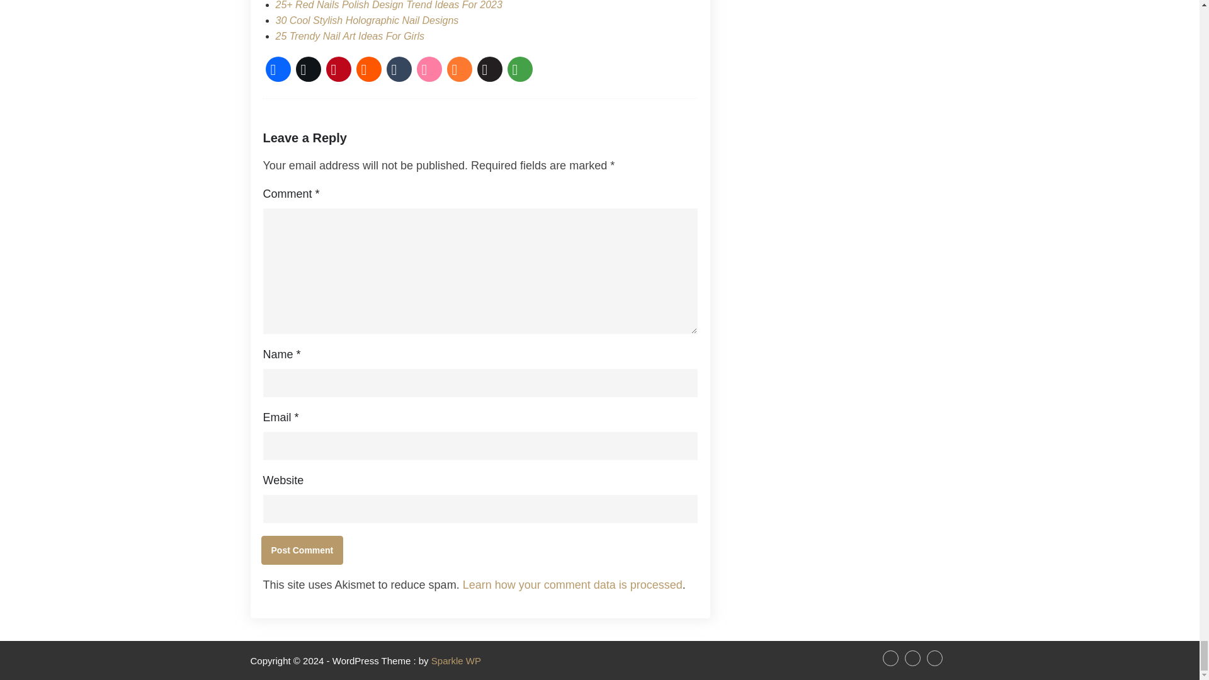 The image size is (1209, 680). I want to click on Buffer, so click(490, 69).